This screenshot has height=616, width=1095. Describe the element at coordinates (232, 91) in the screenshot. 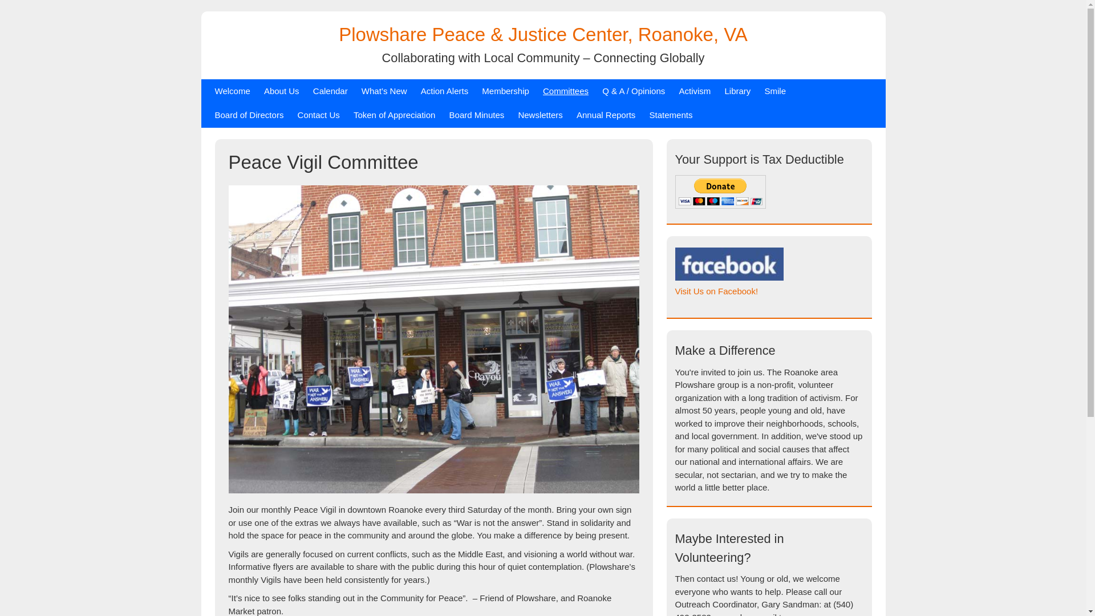

I see `Welcome` at that location.